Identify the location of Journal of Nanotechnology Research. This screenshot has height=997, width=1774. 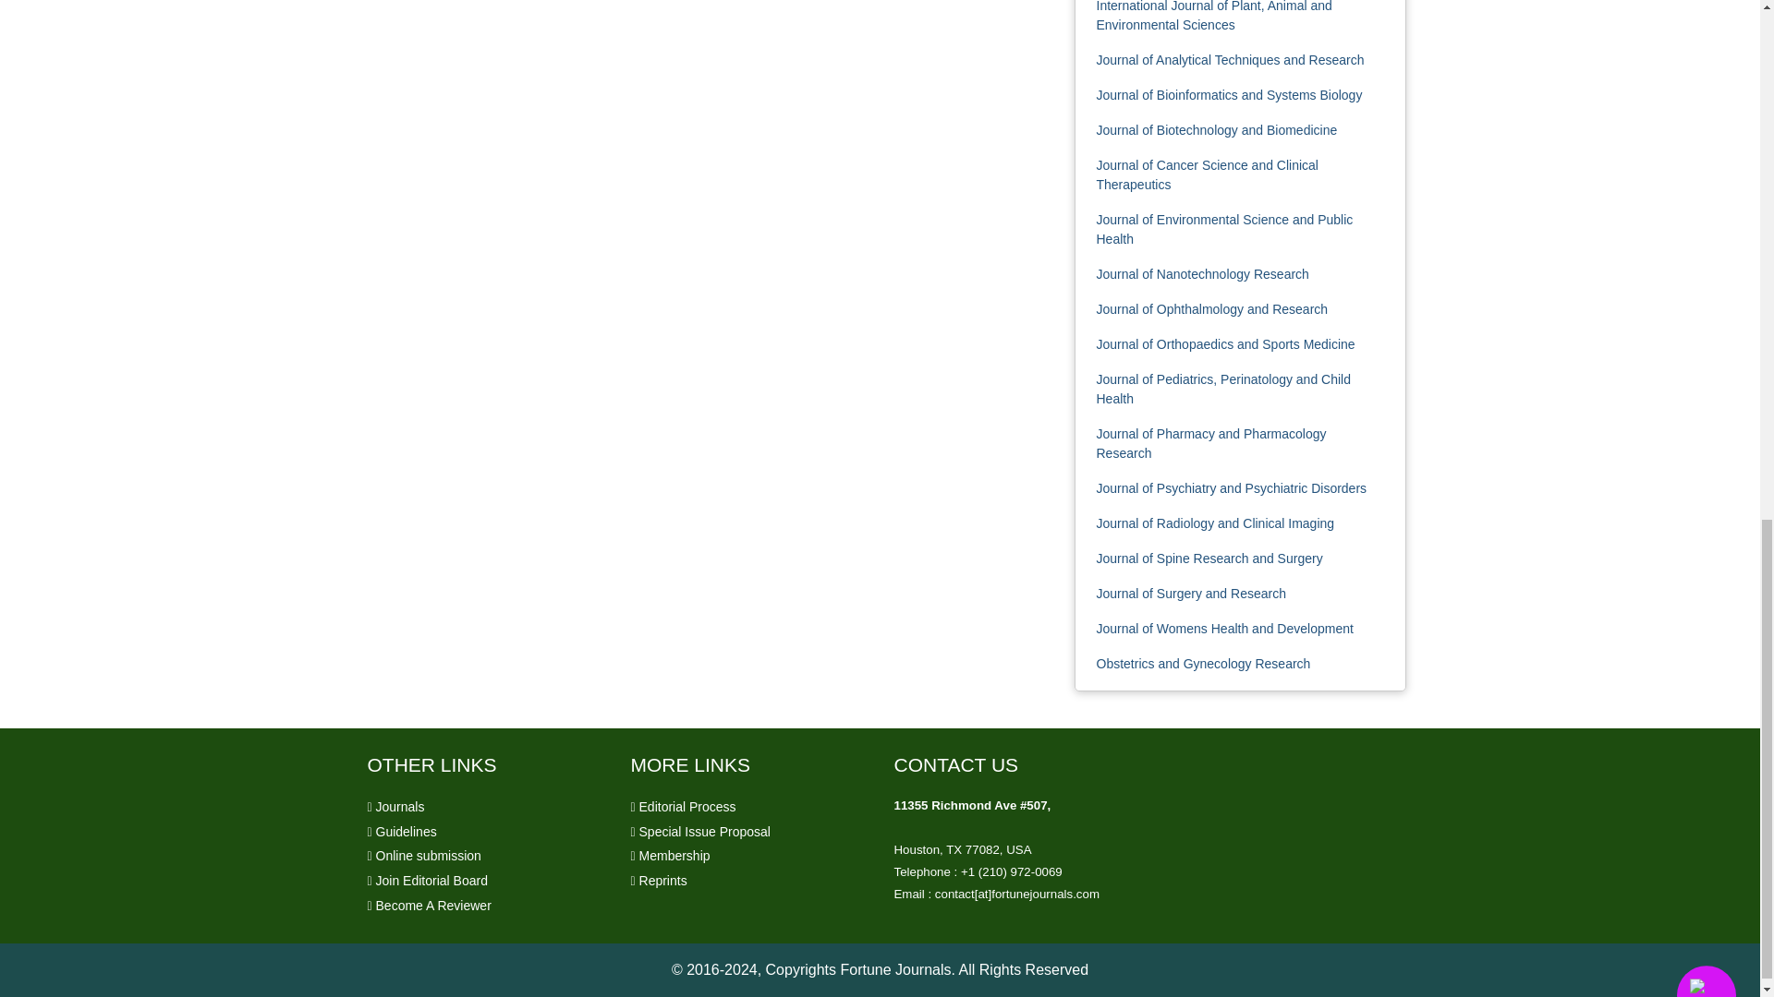
(1202, 273).